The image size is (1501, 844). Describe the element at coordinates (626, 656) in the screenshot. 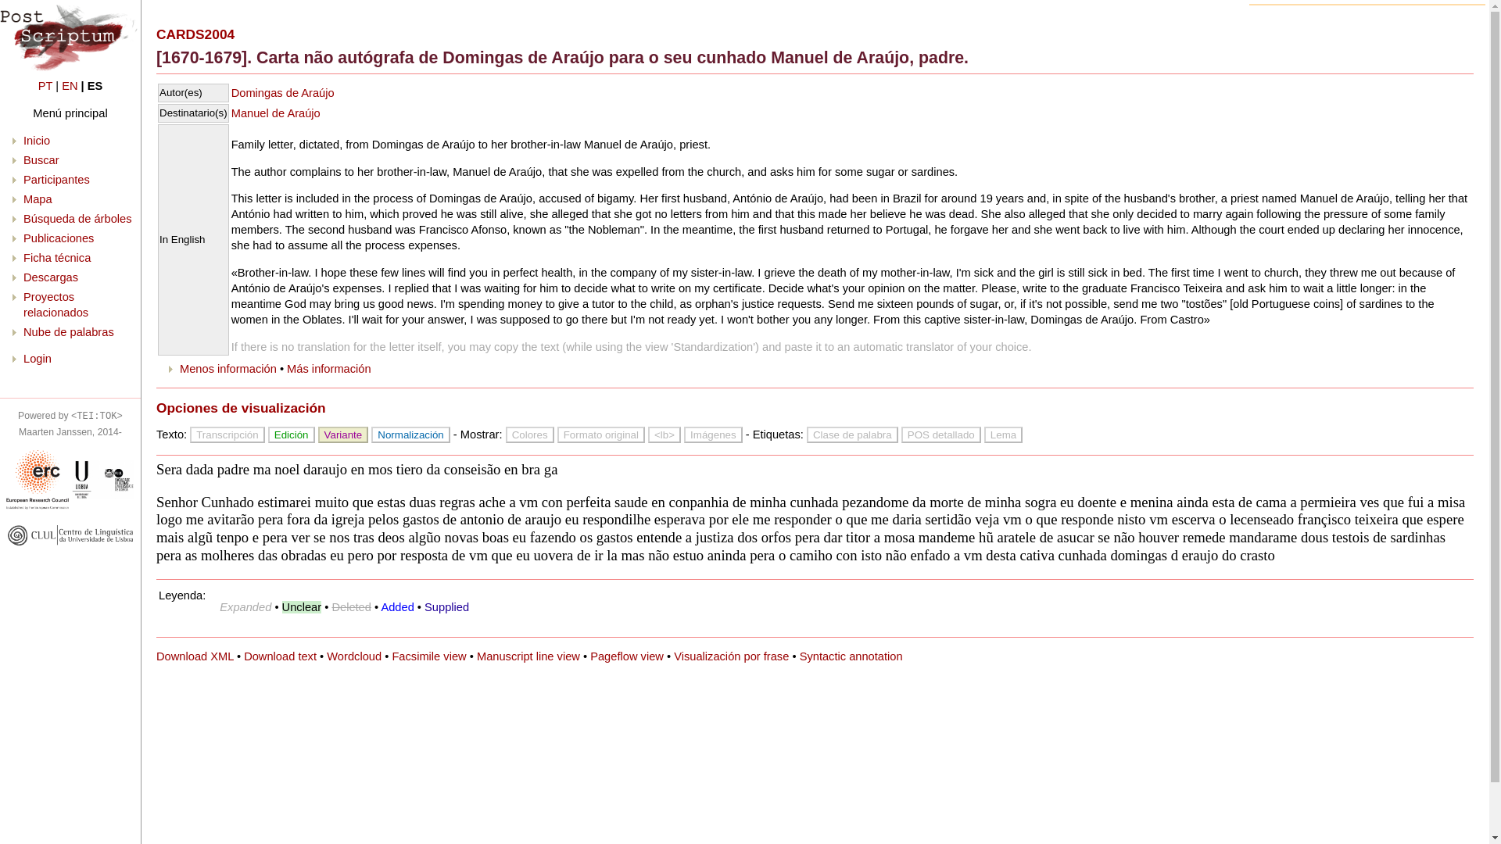

I see `Pageflow view` at that location.